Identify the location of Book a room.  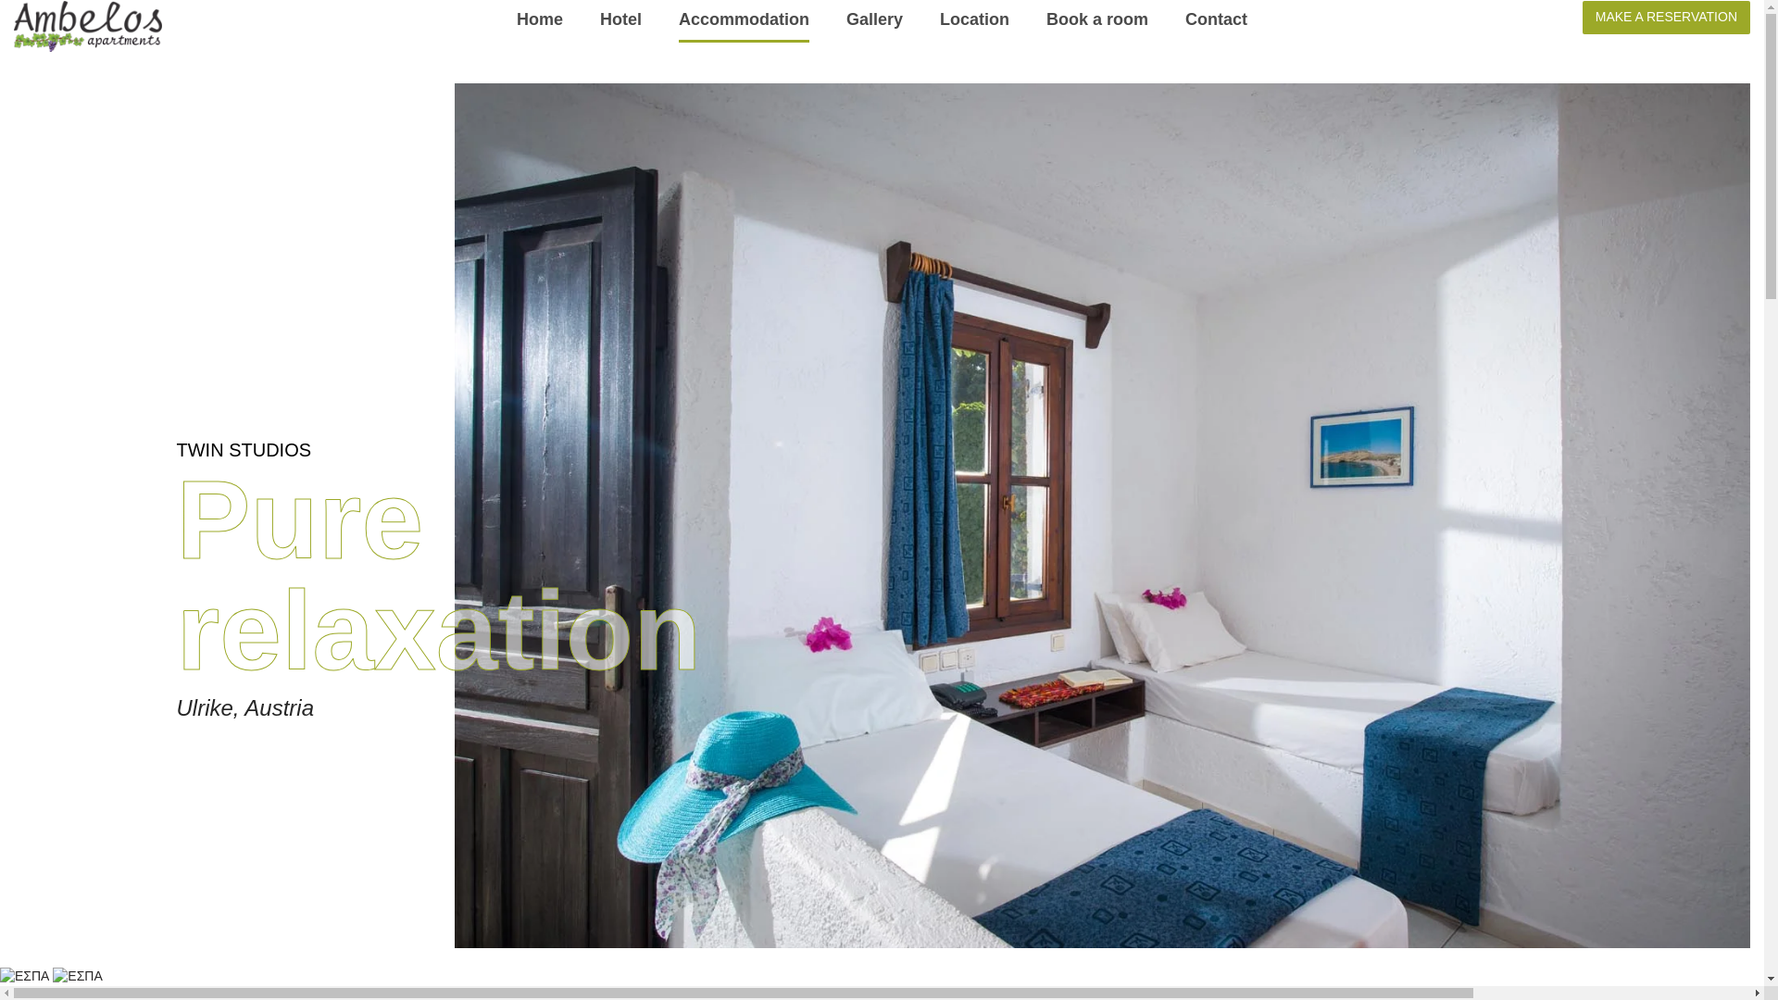
(1097, 19).